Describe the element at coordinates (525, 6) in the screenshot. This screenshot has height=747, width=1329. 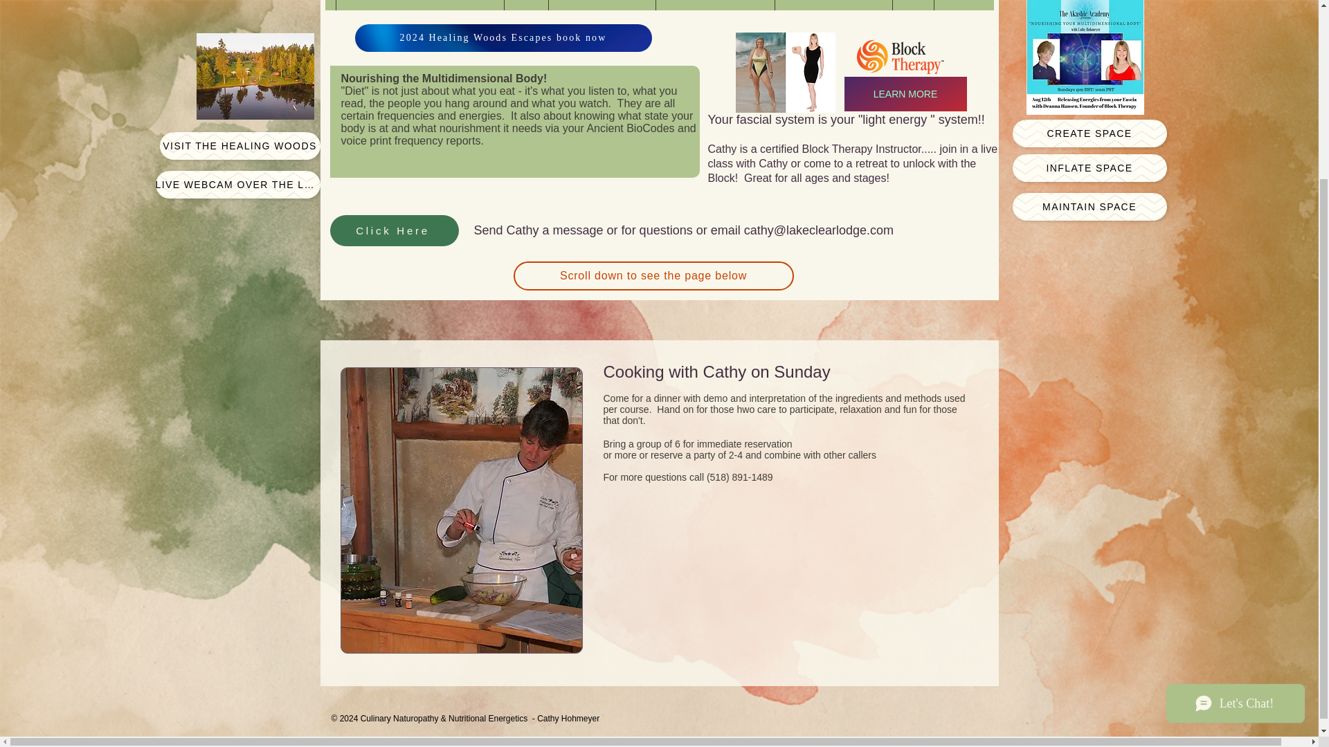
I see `Home` at that location.